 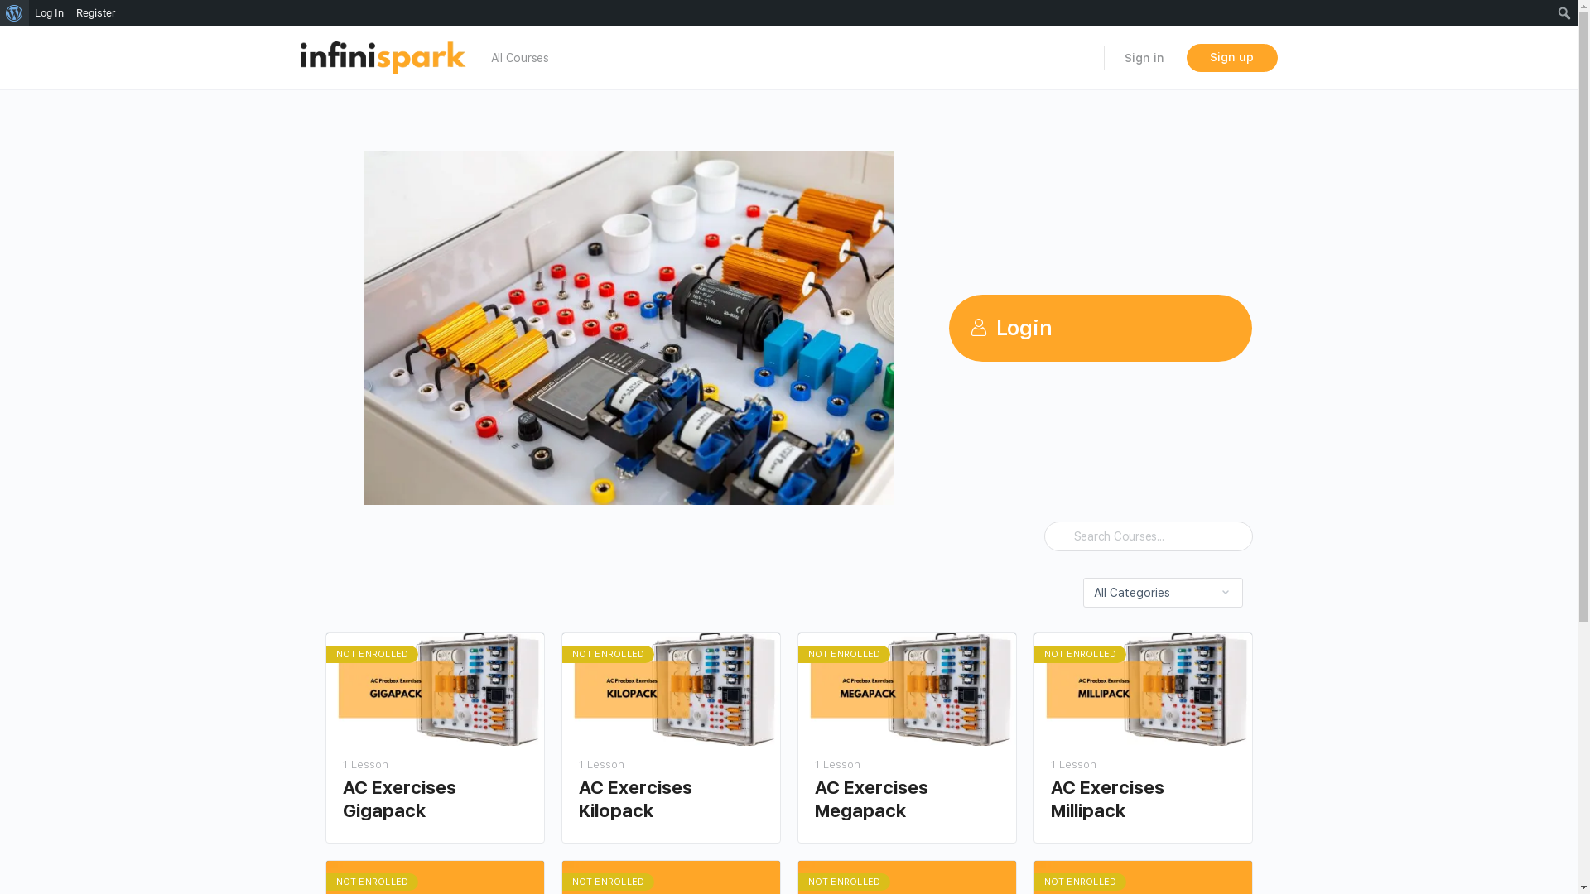 What do you see at coordinates (671, 690) in the screenshot?
I see `NOT ENROLLED` at bounding box center [671, 690].